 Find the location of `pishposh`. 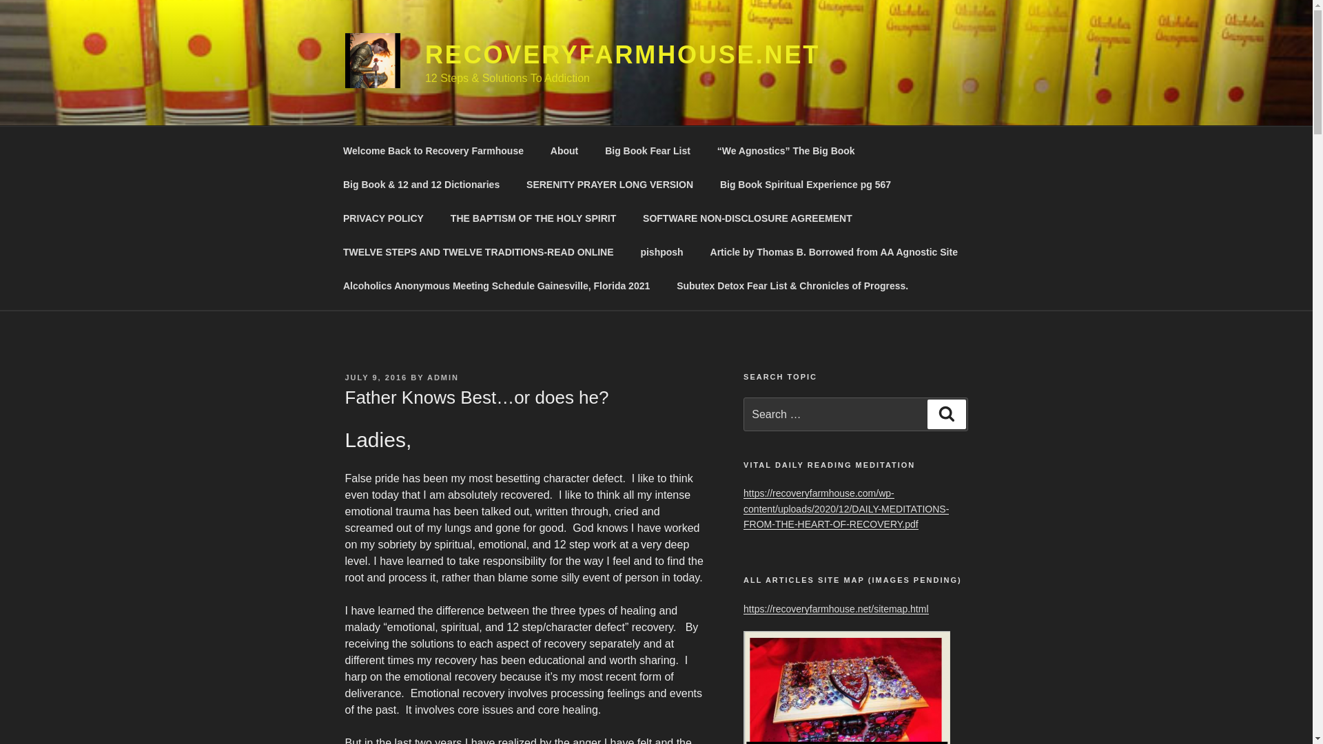

pishposh is located at coordinates (661, 252).